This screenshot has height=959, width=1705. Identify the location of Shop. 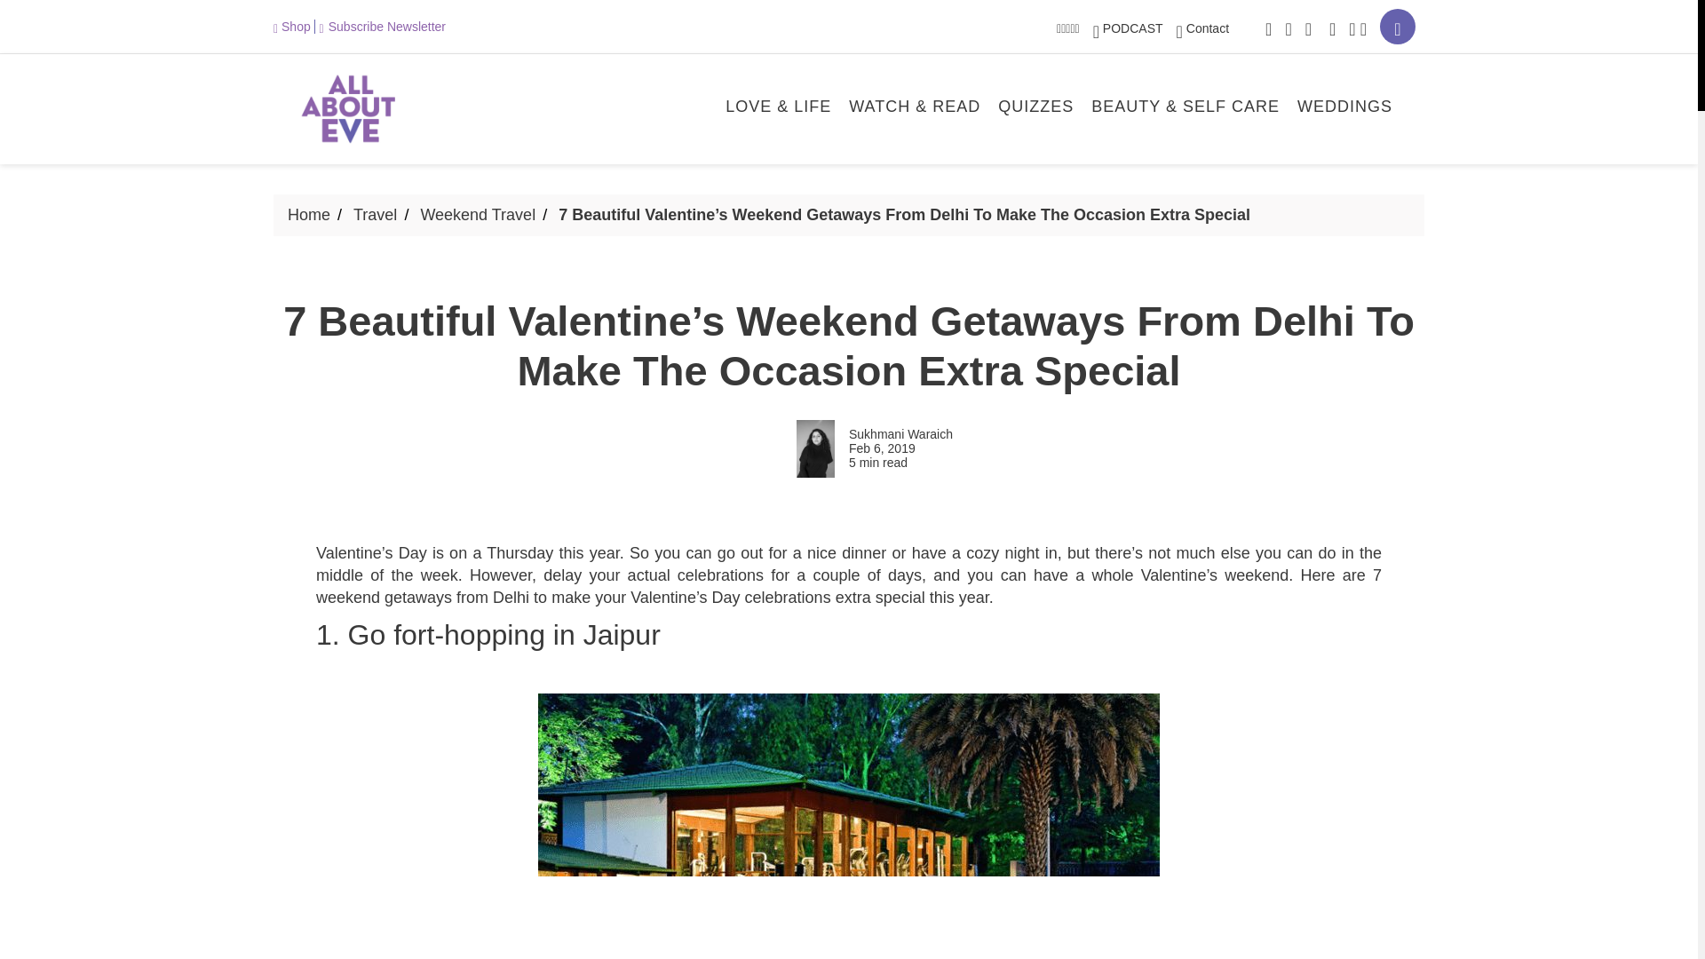
(294, 26).